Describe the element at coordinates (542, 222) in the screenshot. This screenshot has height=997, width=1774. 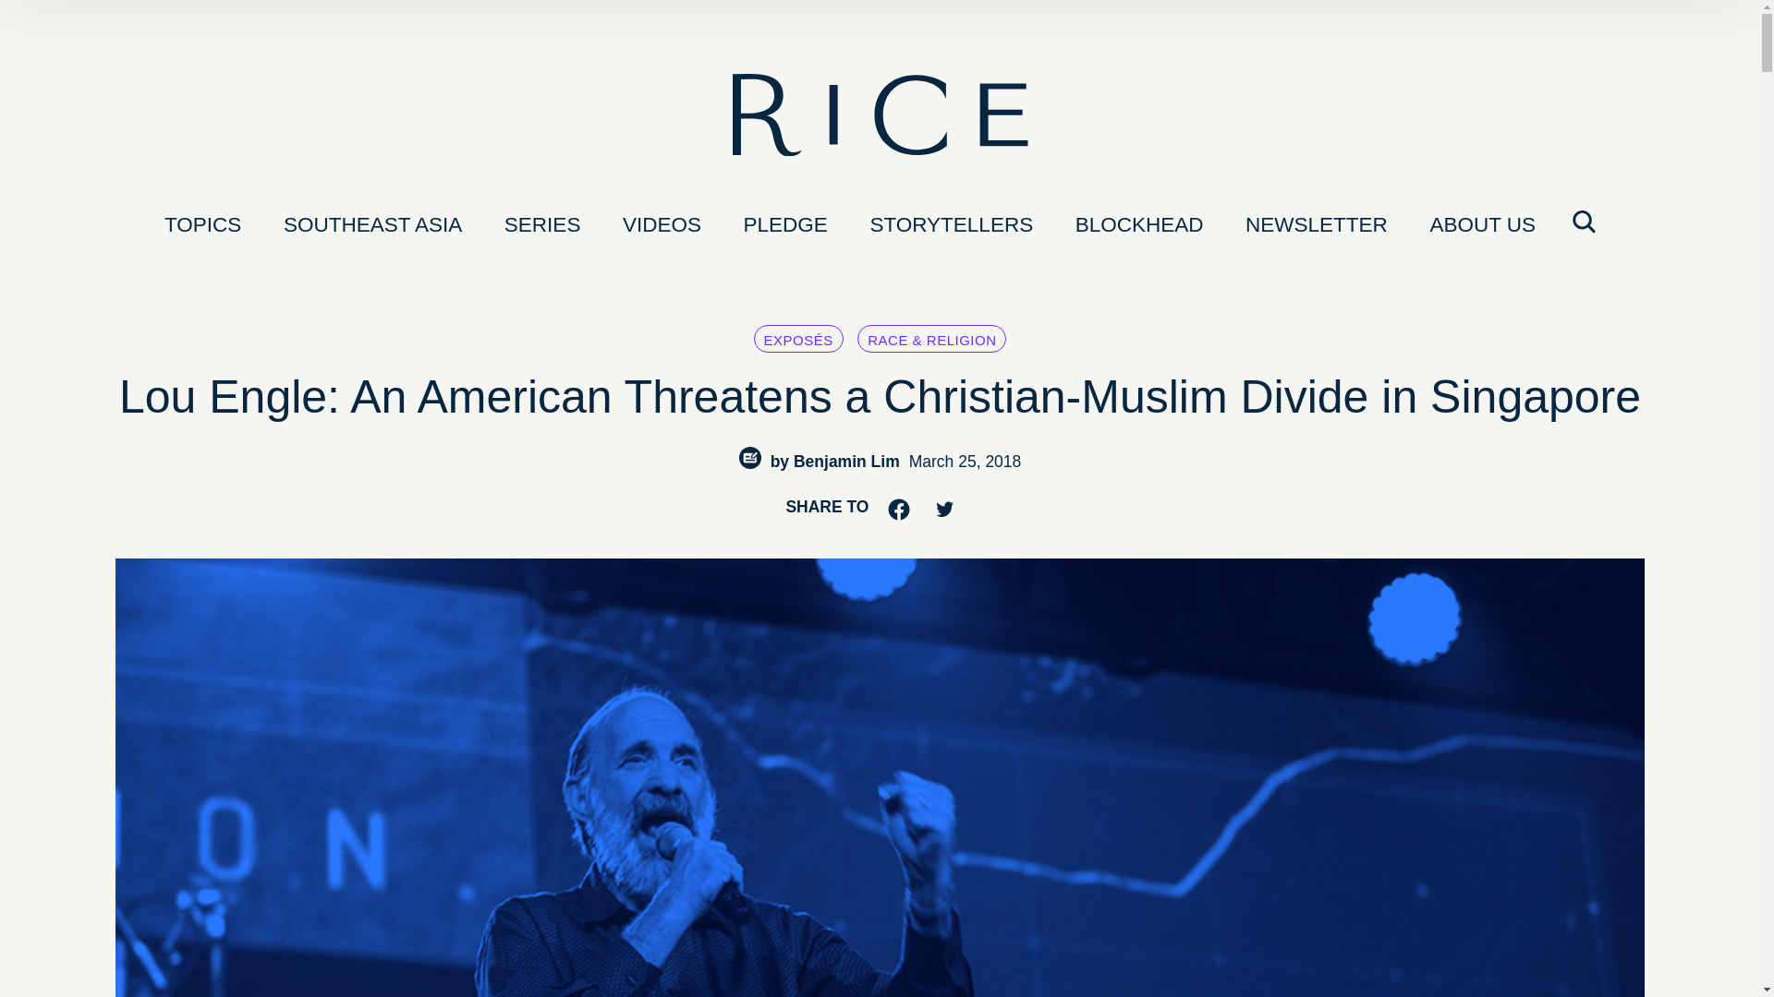
I see `SERIES` at that location.